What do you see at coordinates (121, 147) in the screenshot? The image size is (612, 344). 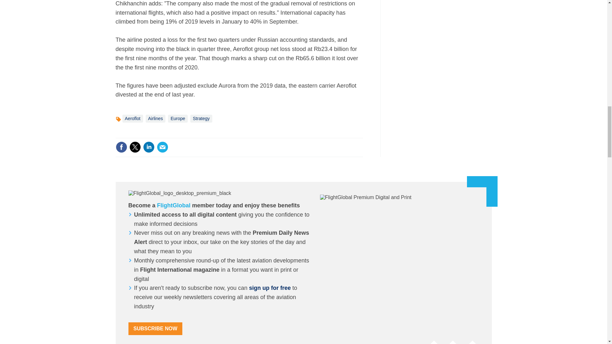 I see `Share this on Facebook` at bounding box center [121, 147].